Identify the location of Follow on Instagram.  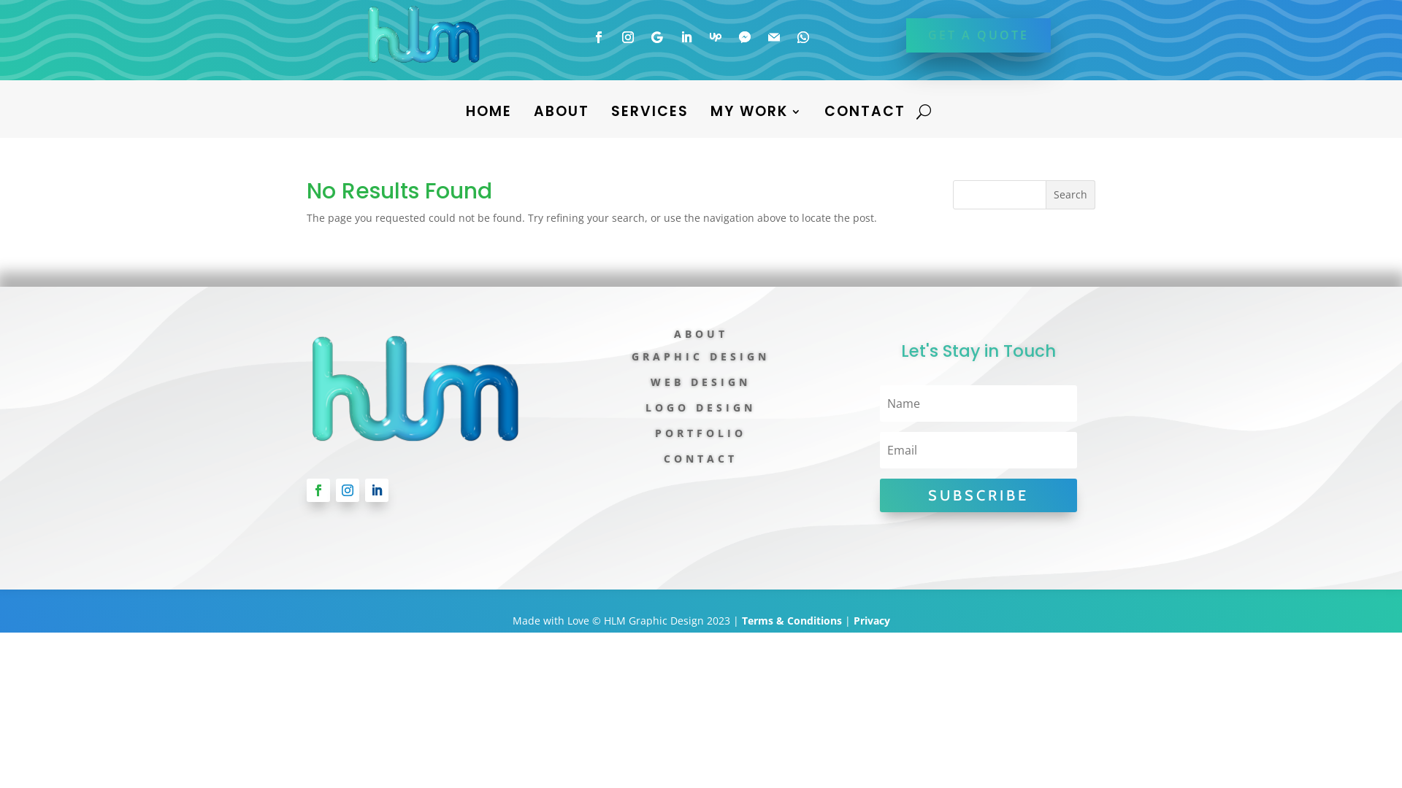
(348, 490).